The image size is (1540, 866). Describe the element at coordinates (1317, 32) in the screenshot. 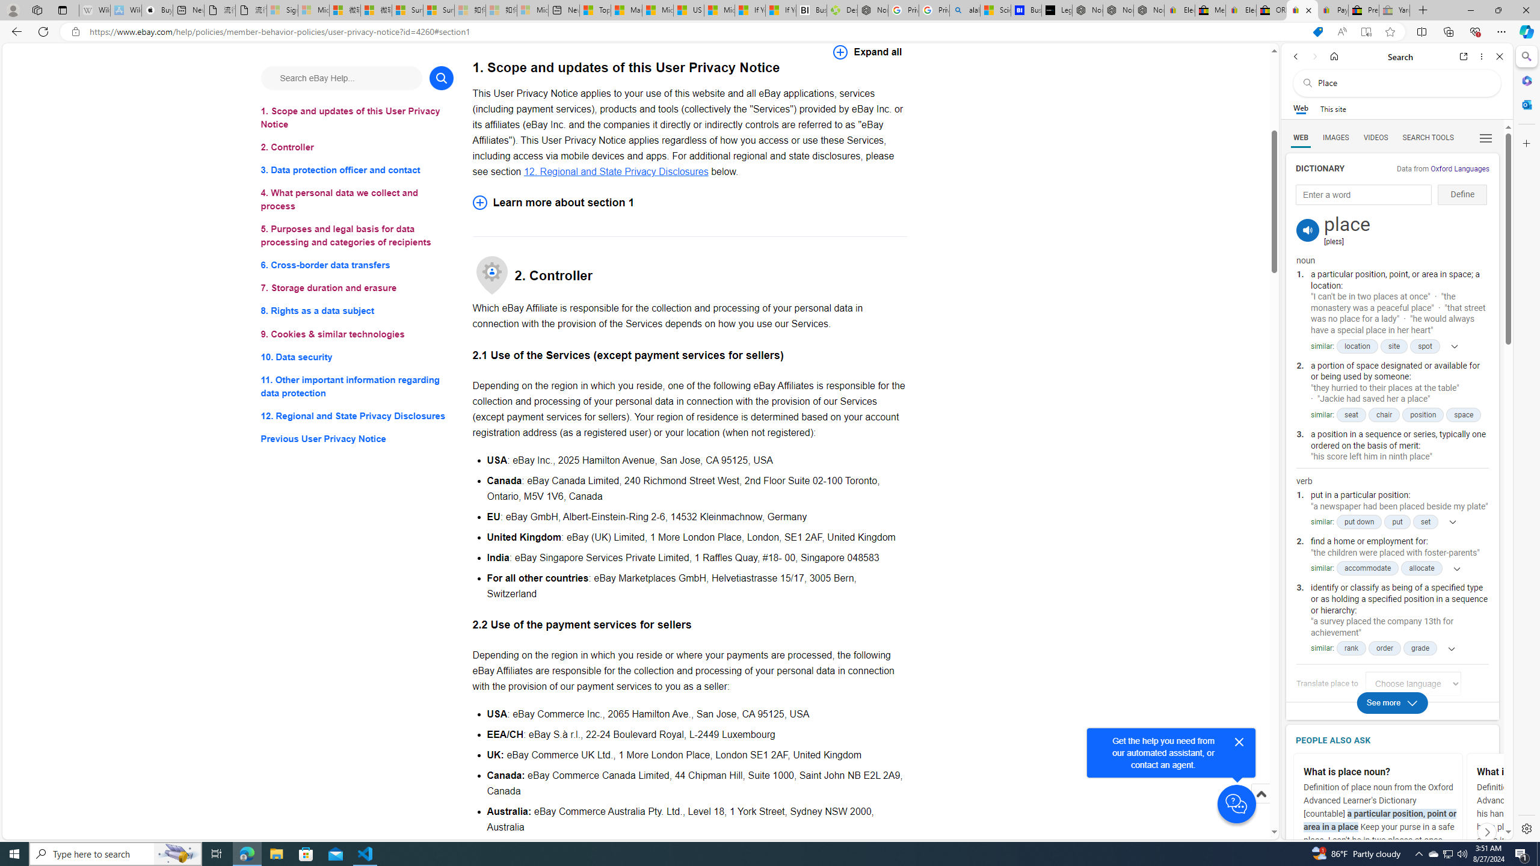

I see `This site has coupons! Shopping in Microsoft Edge` at that location.